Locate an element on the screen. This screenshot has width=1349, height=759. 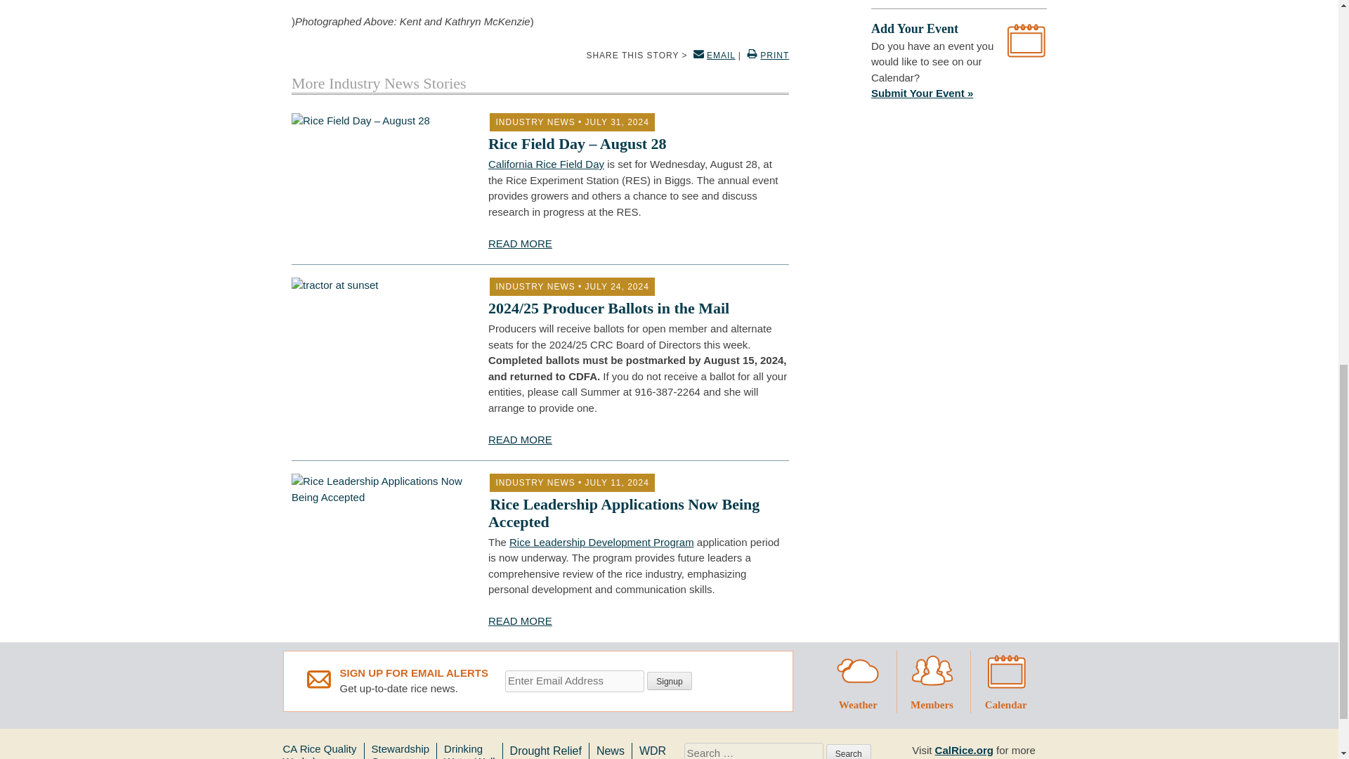
EMAIL is located at coordinates (712, 56).